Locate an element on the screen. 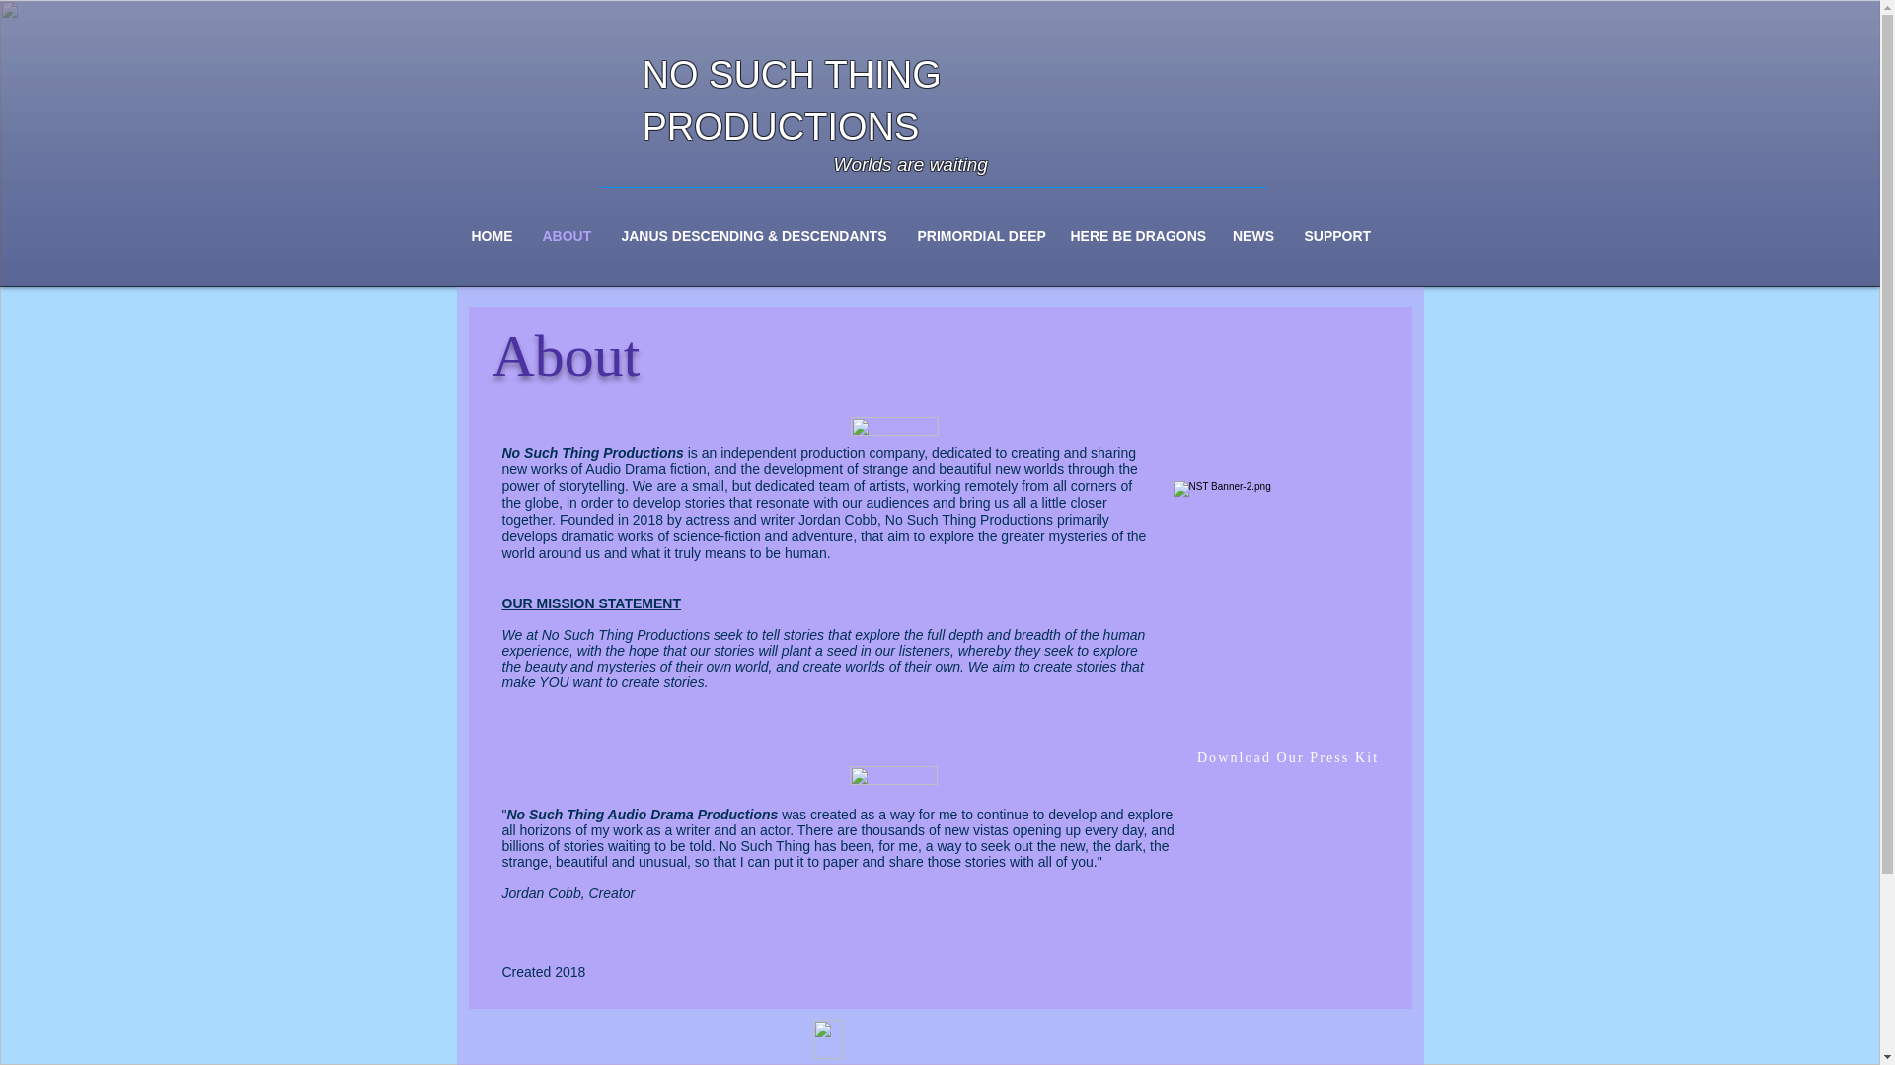 The image size is (1895, 1065). HERE BE DRAGONS is located at coordinates (1137, 236).